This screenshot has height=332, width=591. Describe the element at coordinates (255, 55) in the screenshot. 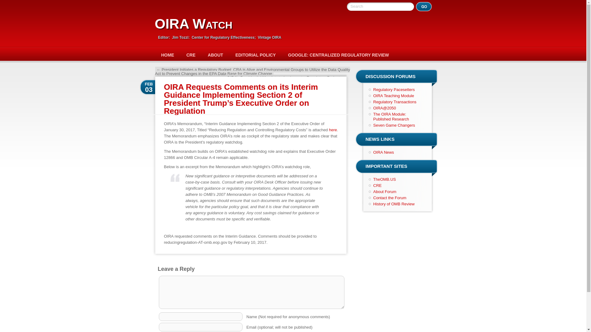

I see `EDITORIAL POLICY` at that location.